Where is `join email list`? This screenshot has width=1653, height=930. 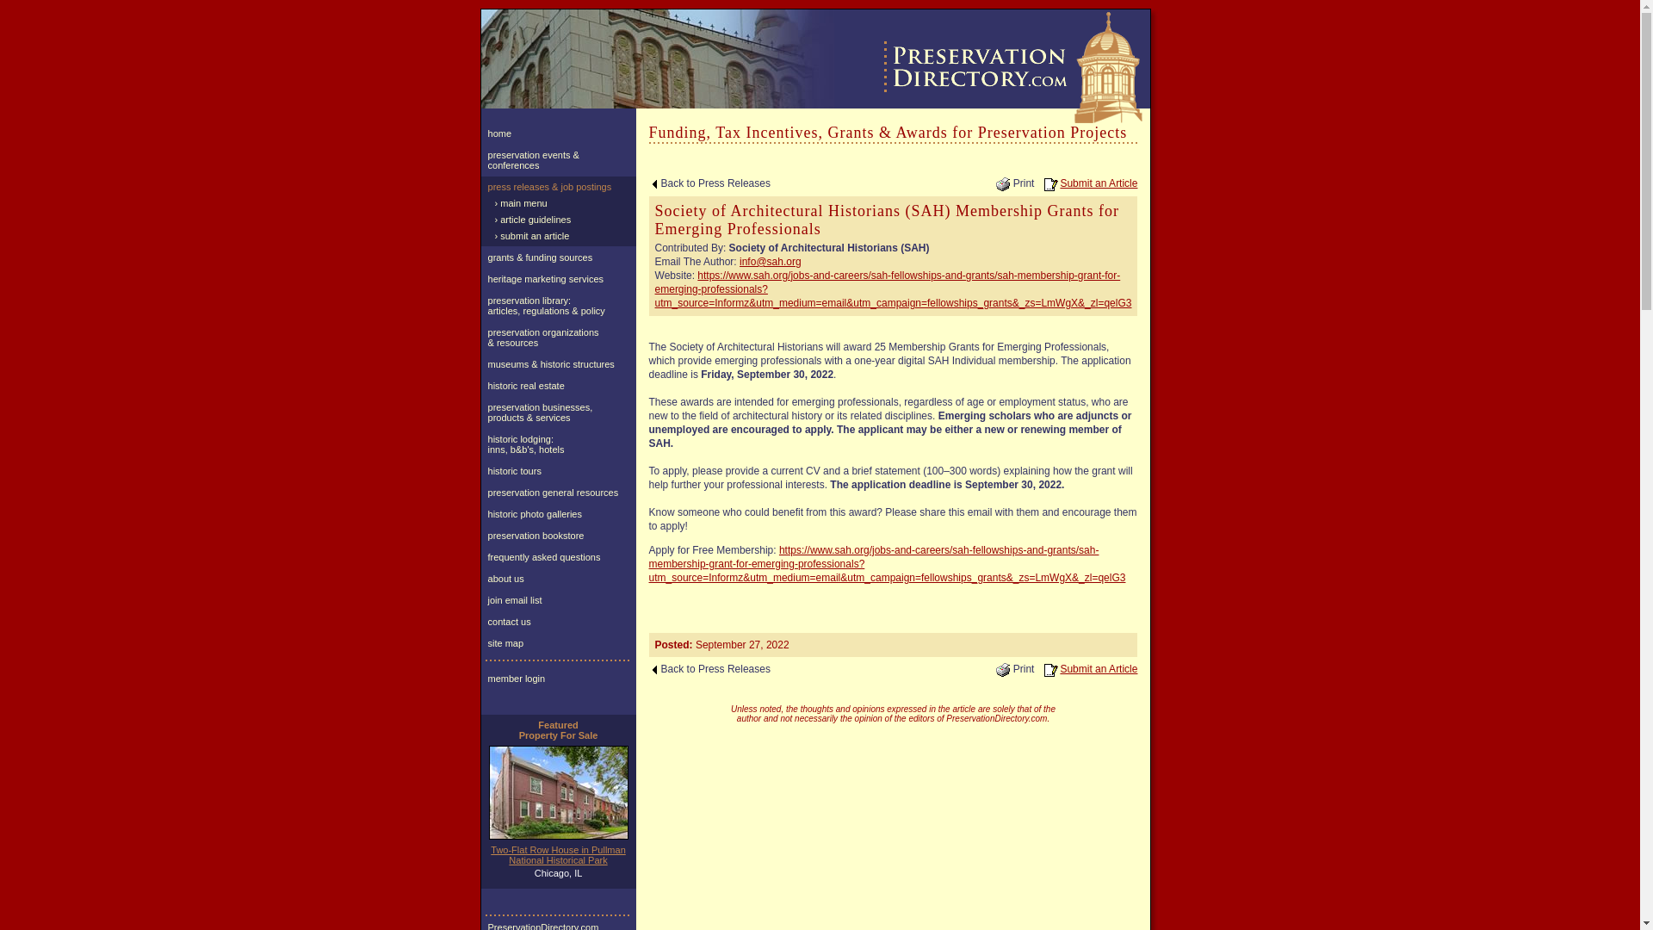
join email list is located at coordinates (558, 599).